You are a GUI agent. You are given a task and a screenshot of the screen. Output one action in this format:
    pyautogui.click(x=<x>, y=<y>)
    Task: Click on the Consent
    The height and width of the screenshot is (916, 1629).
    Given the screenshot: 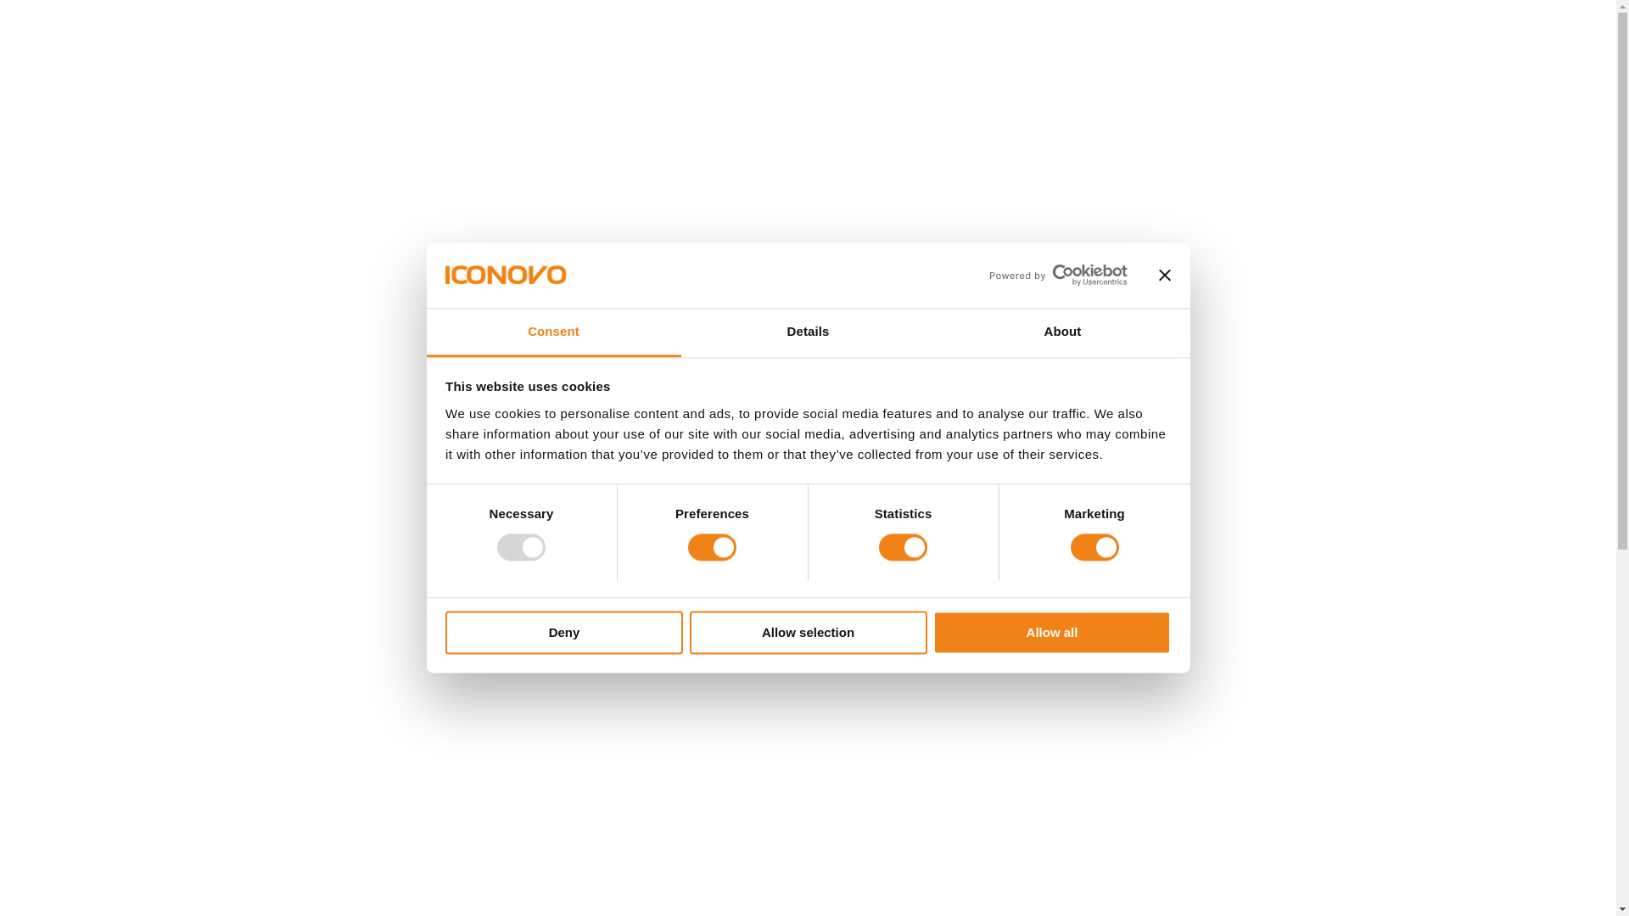 What is the action you would take?
    pyautogui.click(x=553, y=332)
    